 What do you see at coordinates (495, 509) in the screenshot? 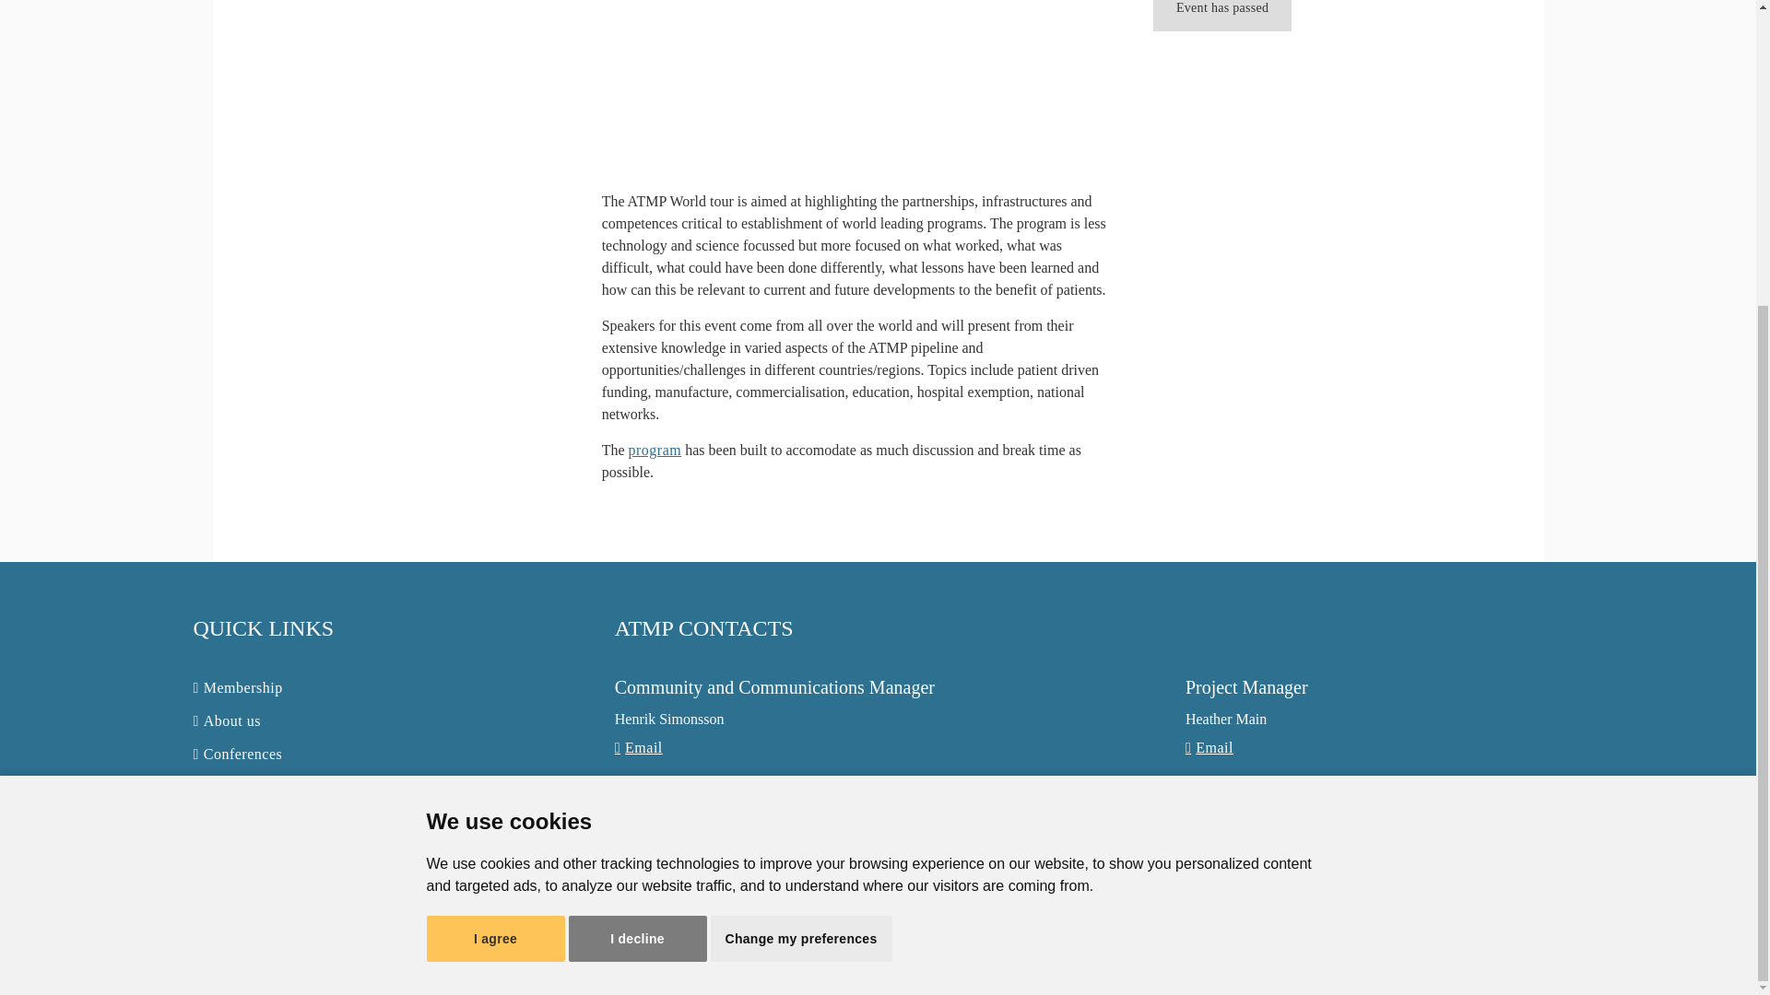
I see `I agree` at bounding box center [495, 509].